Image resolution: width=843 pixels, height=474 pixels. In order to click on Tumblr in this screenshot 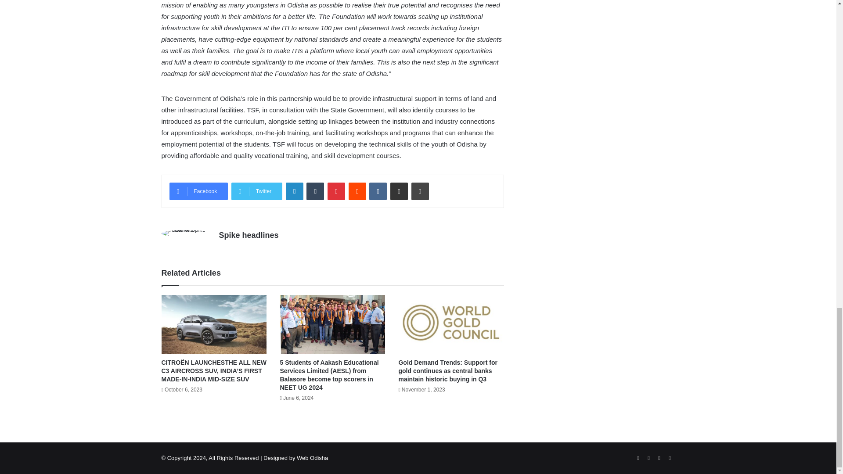, I will do `click(315, 191)`.